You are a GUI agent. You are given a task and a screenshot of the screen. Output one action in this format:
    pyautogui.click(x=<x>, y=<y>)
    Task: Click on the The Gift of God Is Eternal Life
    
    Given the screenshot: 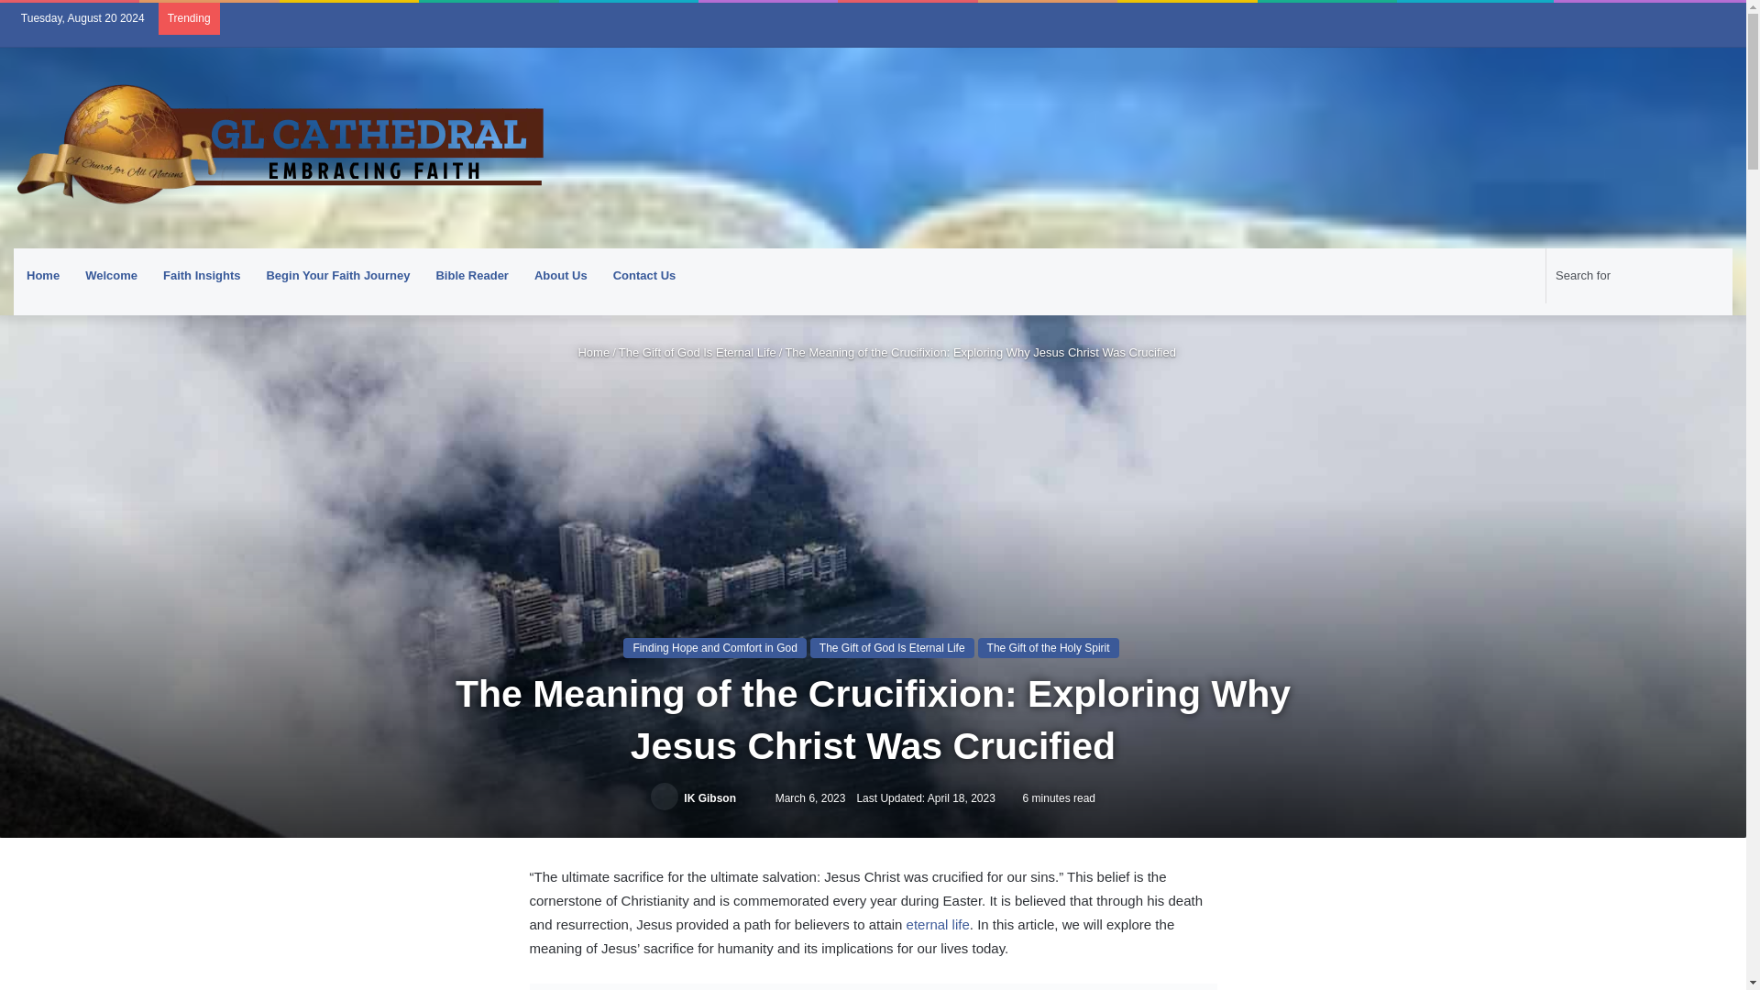 What is the action you would take?
    pyautogui.click(x=697, y=352)
    